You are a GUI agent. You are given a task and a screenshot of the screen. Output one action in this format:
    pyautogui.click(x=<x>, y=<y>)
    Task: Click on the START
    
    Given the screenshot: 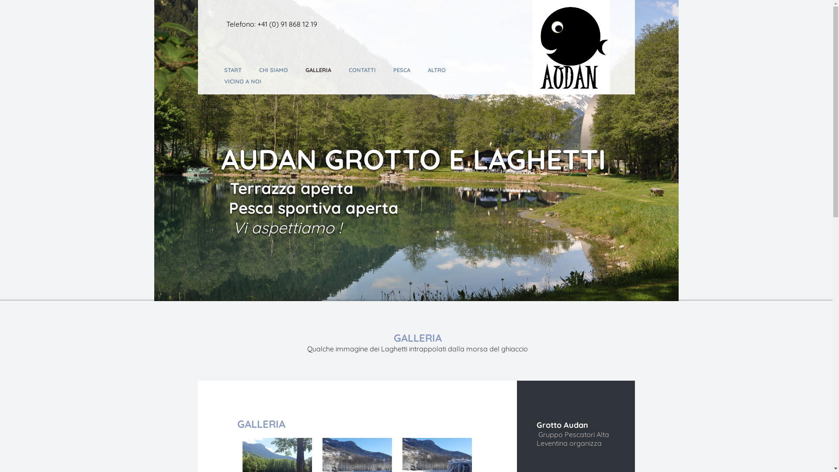 What is the action you would take?
    pyautogui.click(x=236, y=70)
    